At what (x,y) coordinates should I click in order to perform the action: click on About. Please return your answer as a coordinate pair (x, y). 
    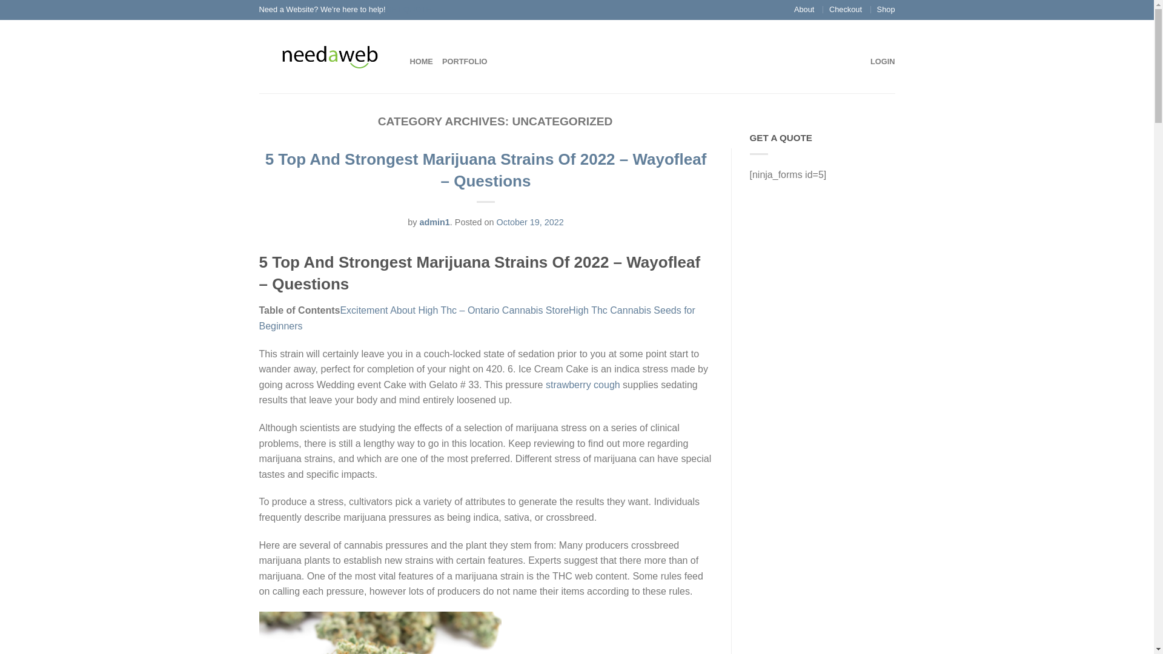
    Looking at the image, I should click on (804, 8).